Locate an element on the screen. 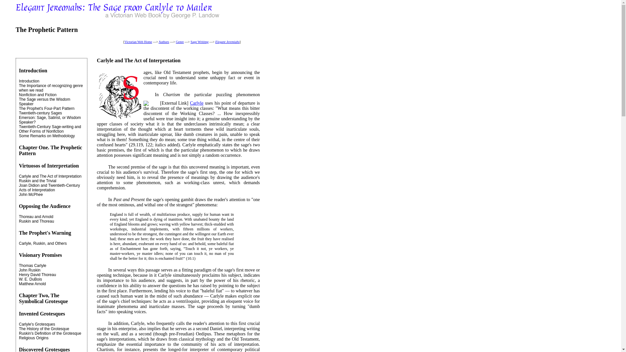  Thomas Carlyle is located at coordinates (33, 265).